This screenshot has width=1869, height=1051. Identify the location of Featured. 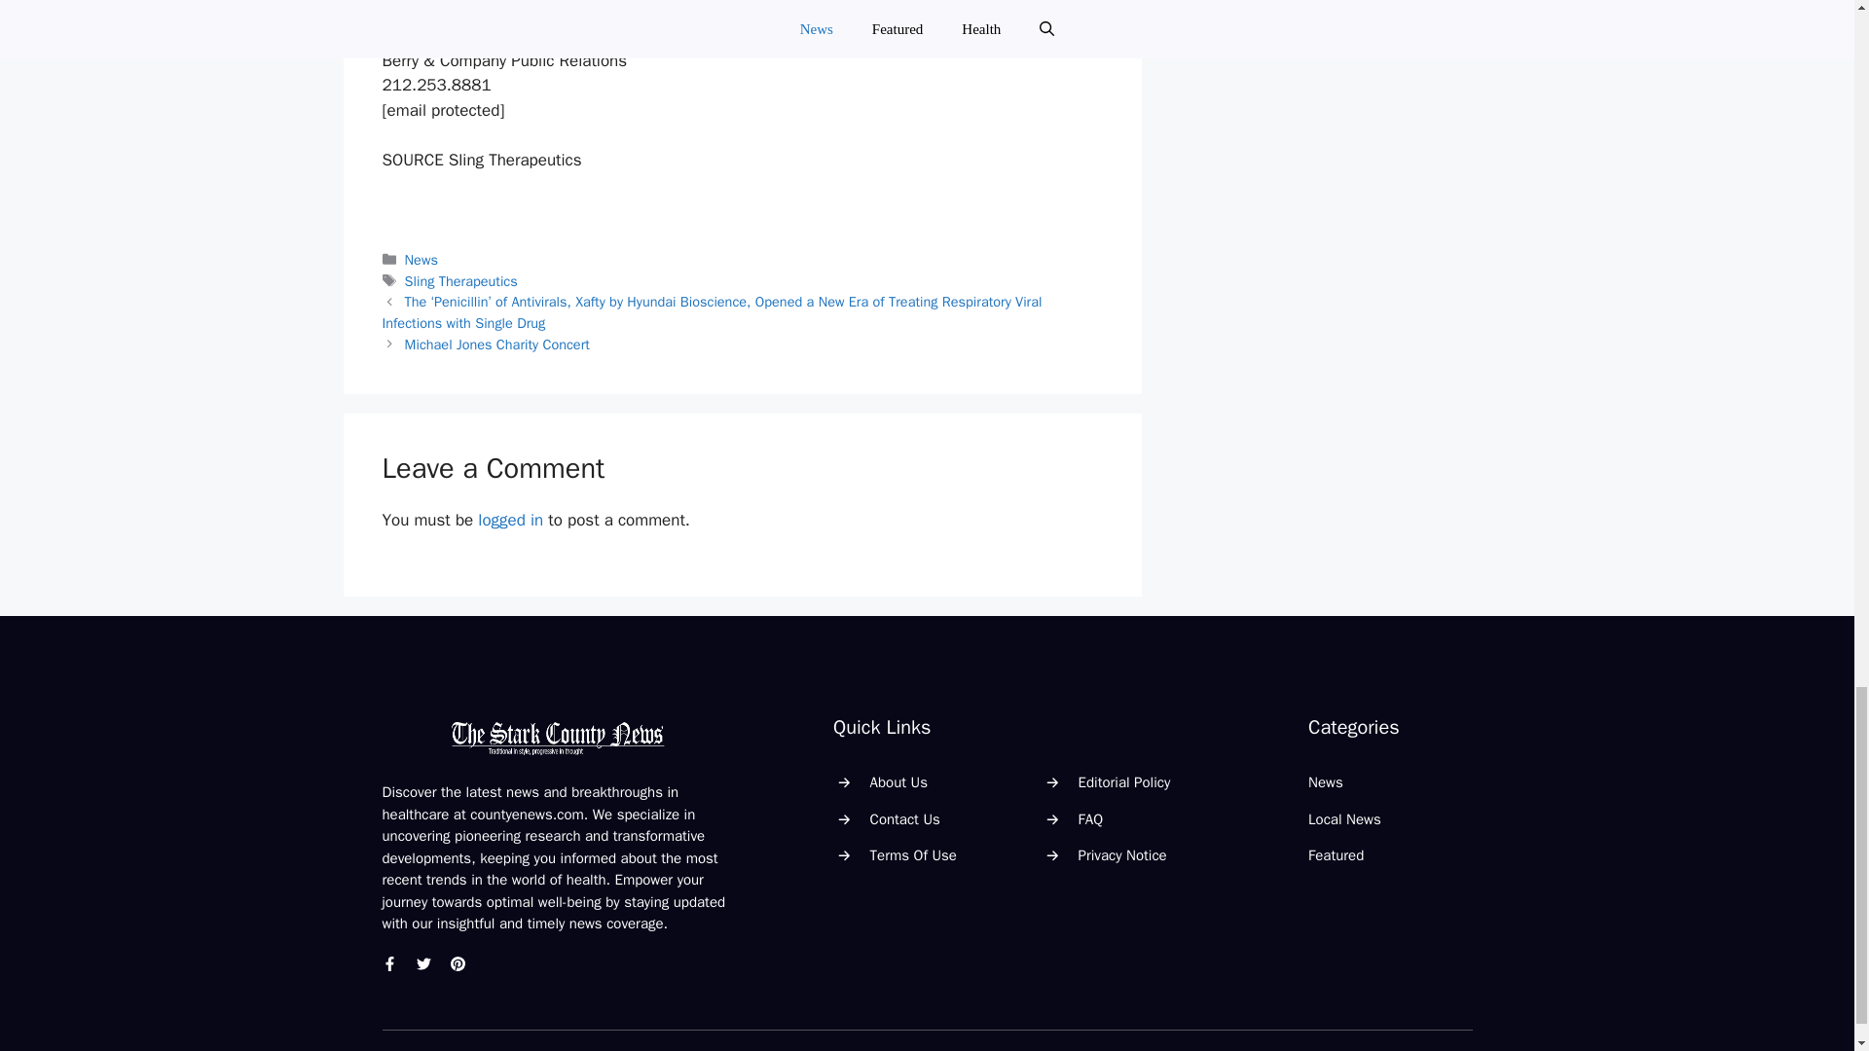
(1336, 854).